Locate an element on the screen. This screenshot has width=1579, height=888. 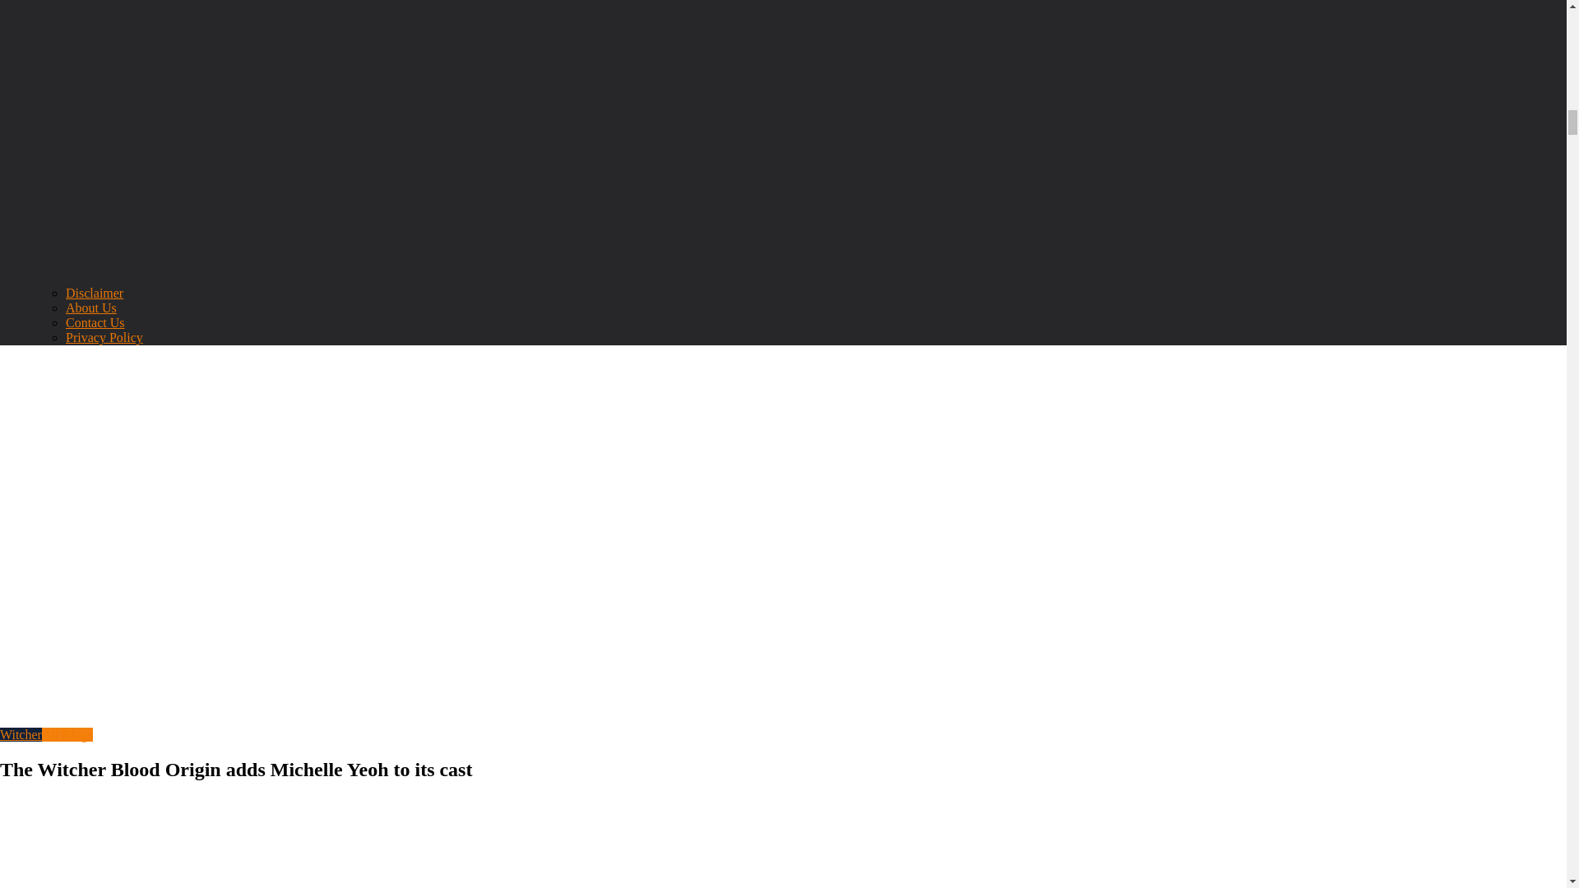
Witcher is located at coordinates (21, 733).